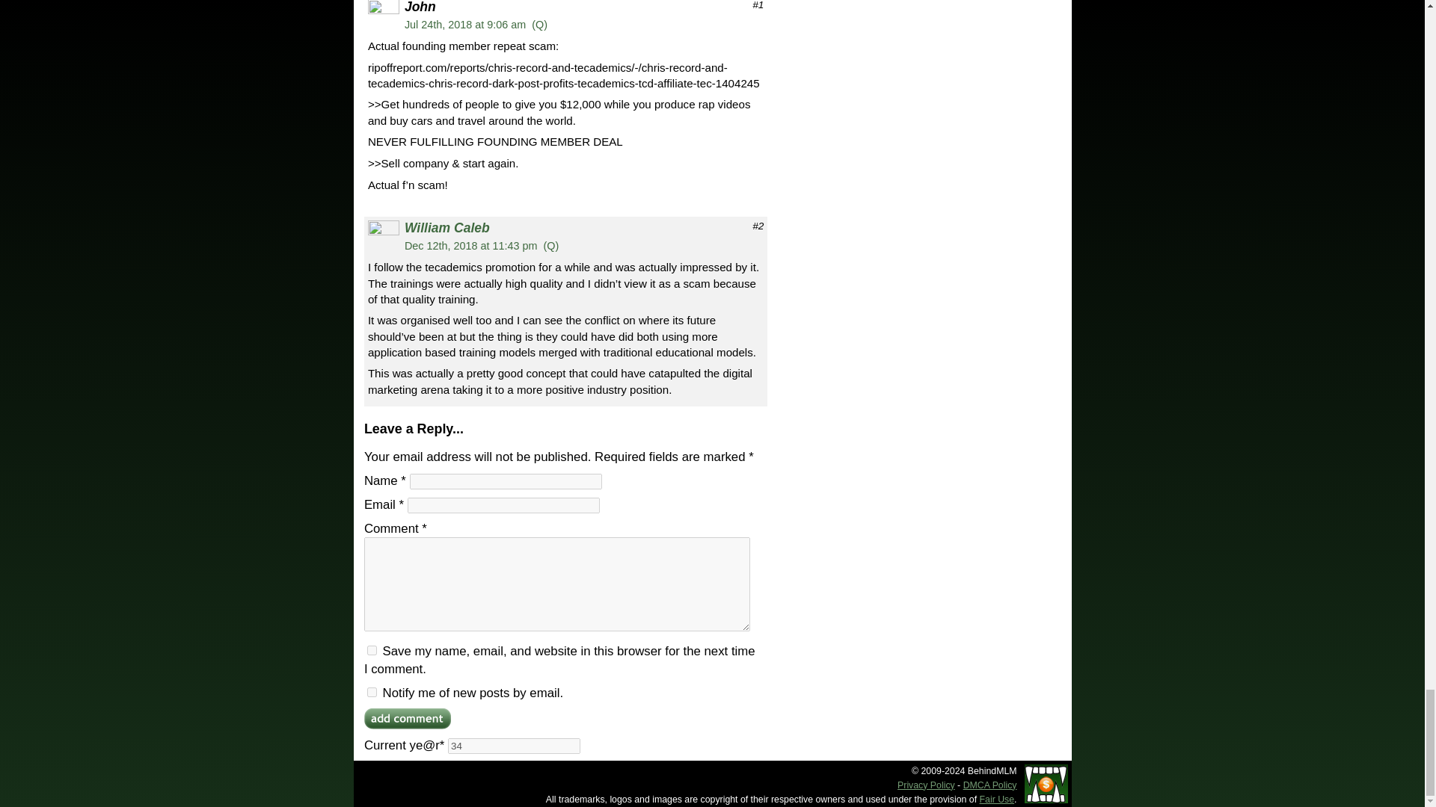 Image resolution: width=1436 pixels, height=807 pixels. Describe the element at coordinates (372, 692) in the screenshot. I see `subscribe` at that location.